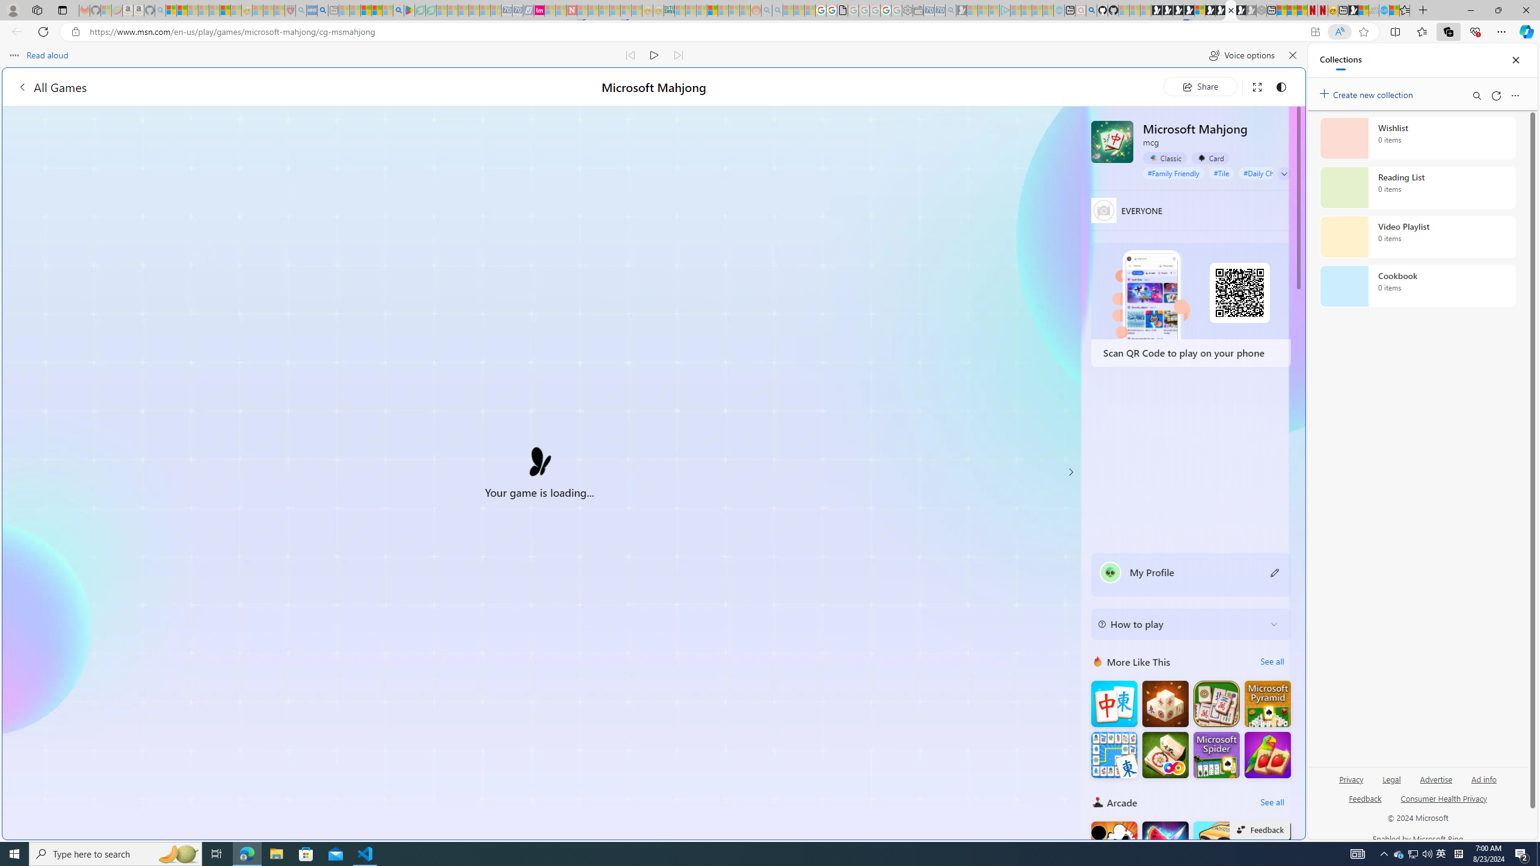  I want to click on Stickman Fighter : Mega Brawl, so click(1114, 844).